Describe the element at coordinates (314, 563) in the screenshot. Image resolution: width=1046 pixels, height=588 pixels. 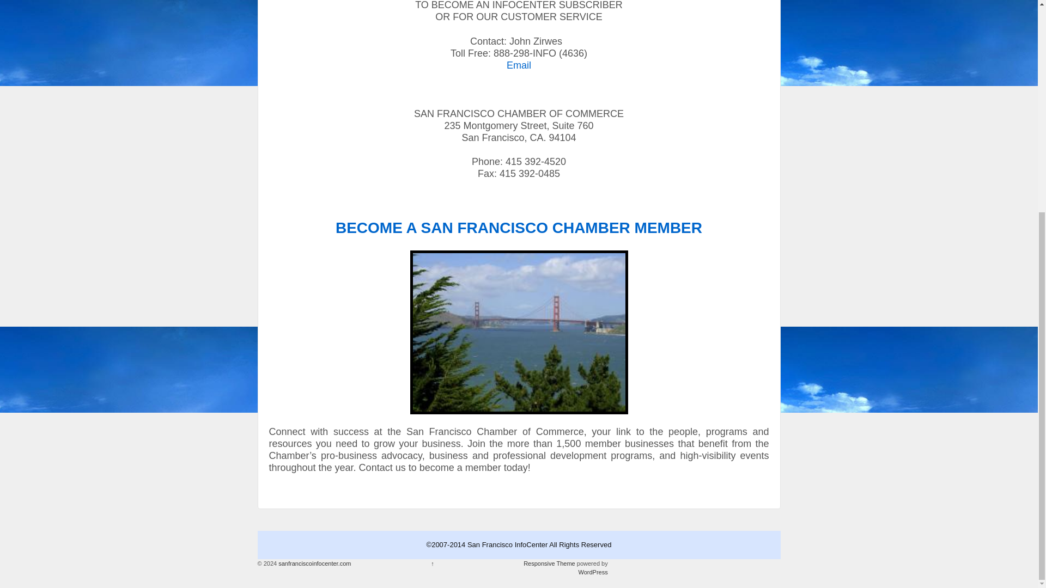
I see `sanfranciscoinfocenter.com` at that location.